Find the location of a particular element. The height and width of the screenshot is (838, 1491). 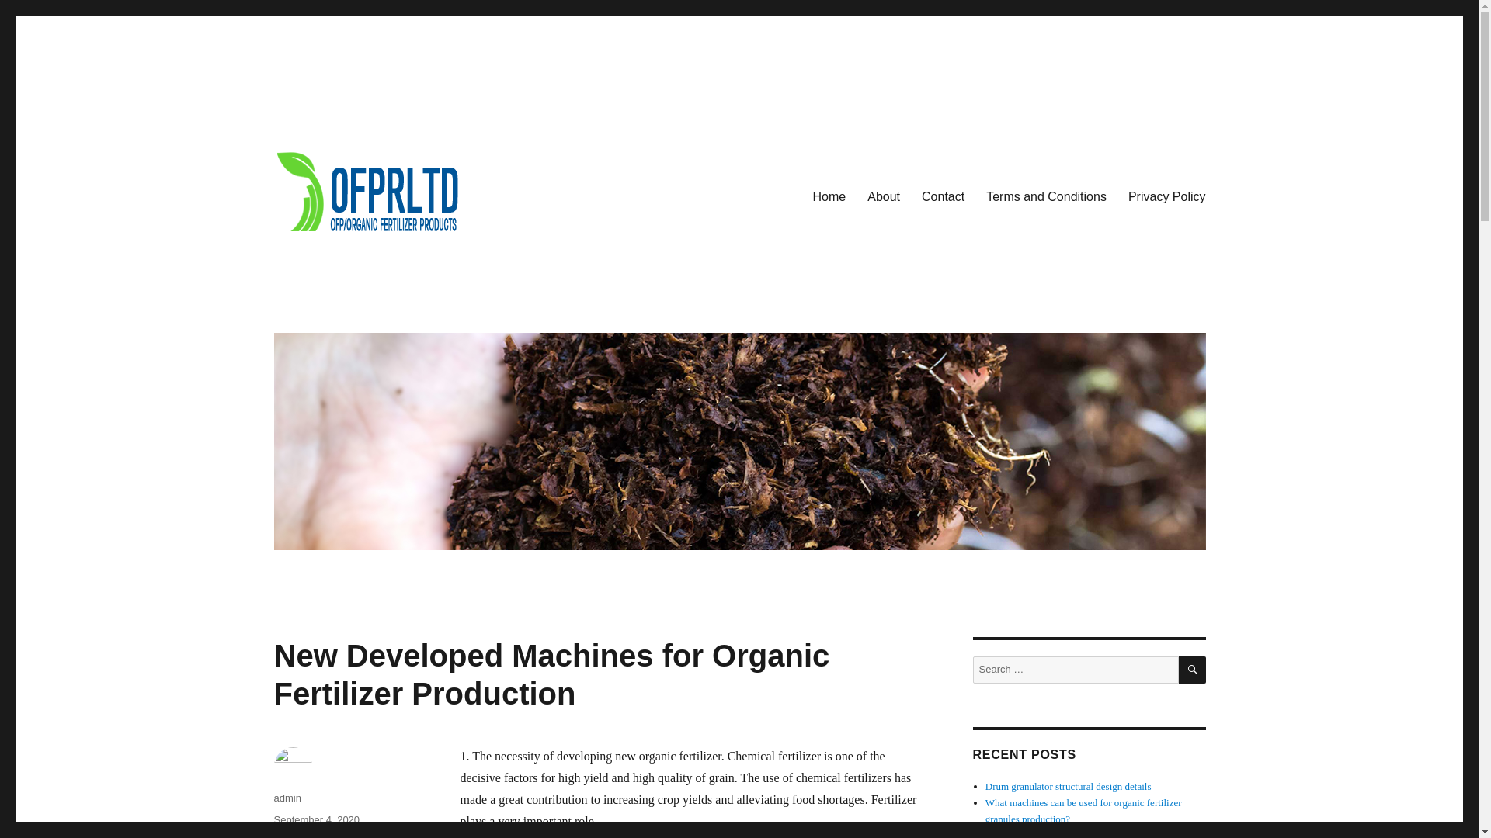

Organic Fertilizer Products is located at coordinates (412, 313).